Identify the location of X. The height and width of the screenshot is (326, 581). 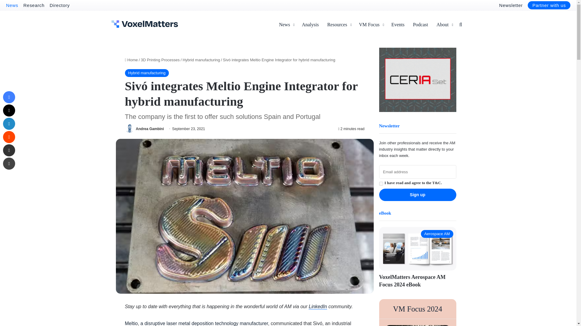
(9, 110).